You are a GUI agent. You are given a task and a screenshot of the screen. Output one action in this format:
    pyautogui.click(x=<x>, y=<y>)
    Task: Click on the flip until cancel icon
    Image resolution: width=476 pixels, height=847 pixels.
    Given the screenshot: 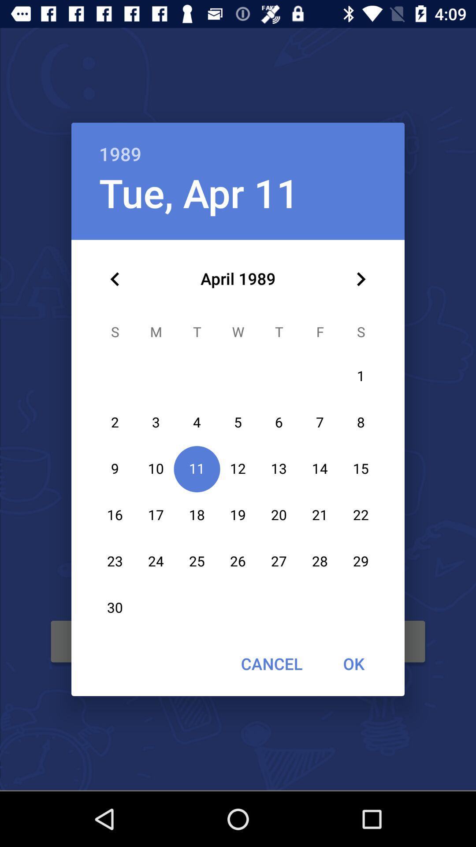 What is the action you would take?
    pyautogui.click(x=271, y=663)
    